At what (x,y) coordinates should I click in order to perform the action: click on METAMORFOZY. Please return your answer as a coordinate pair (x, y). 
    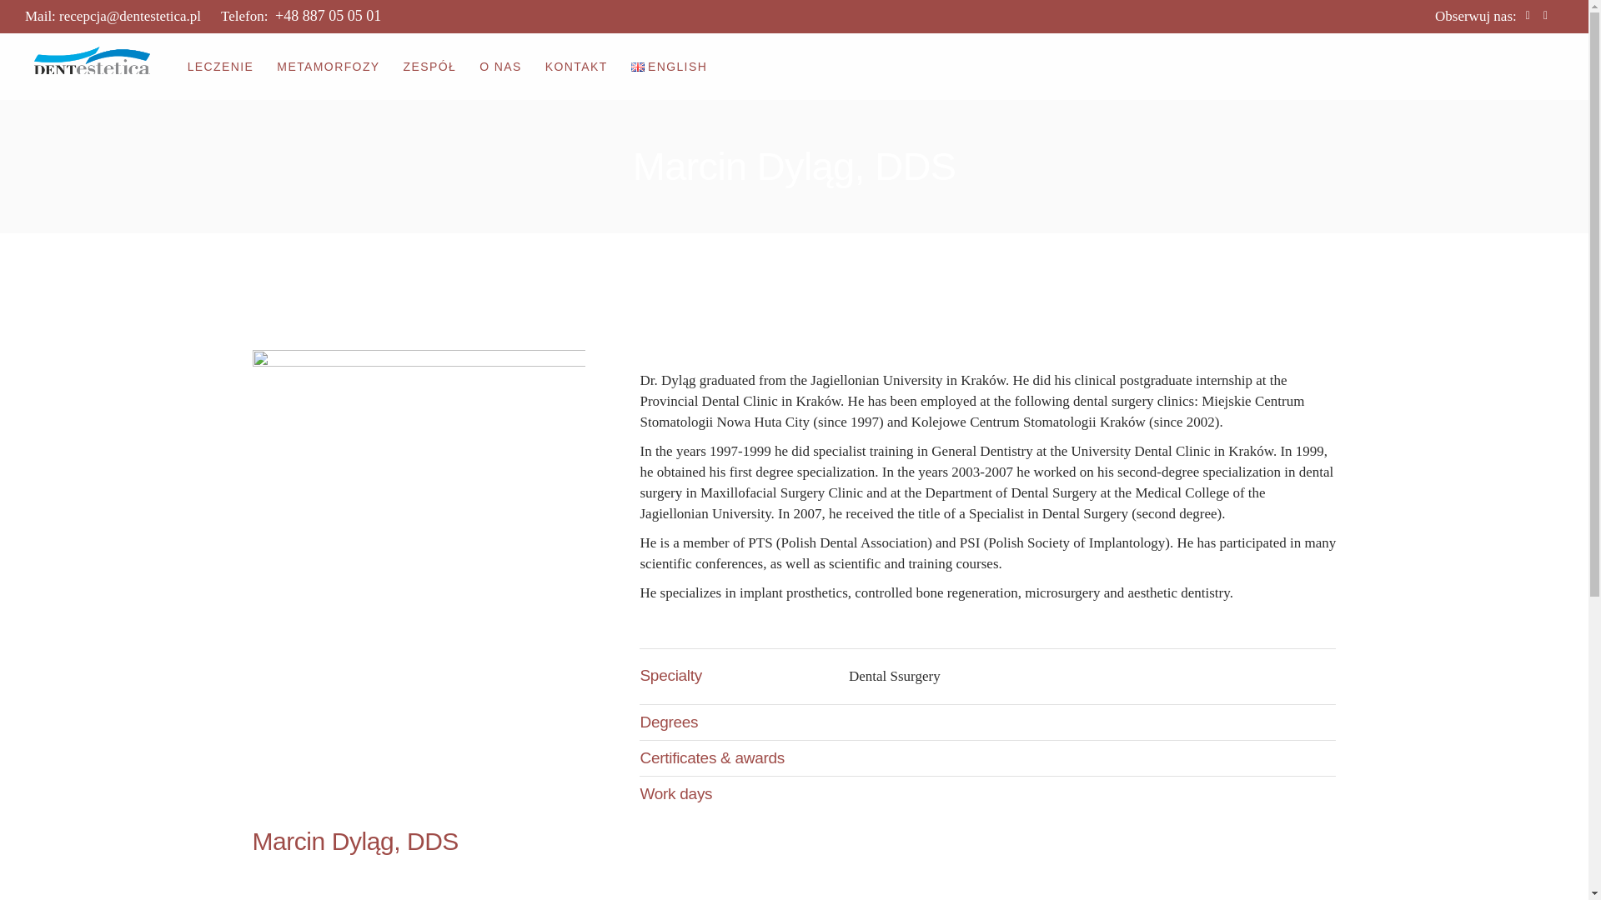
    Looking at the image, I should click on (329, 66).